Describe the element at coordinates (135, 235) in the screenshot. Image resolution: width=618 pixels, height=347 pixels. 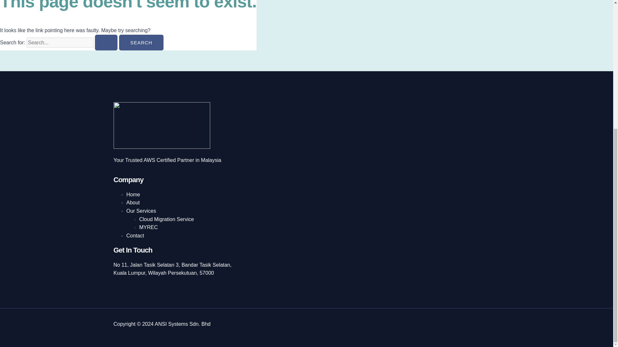
I see `Contact` at that location.